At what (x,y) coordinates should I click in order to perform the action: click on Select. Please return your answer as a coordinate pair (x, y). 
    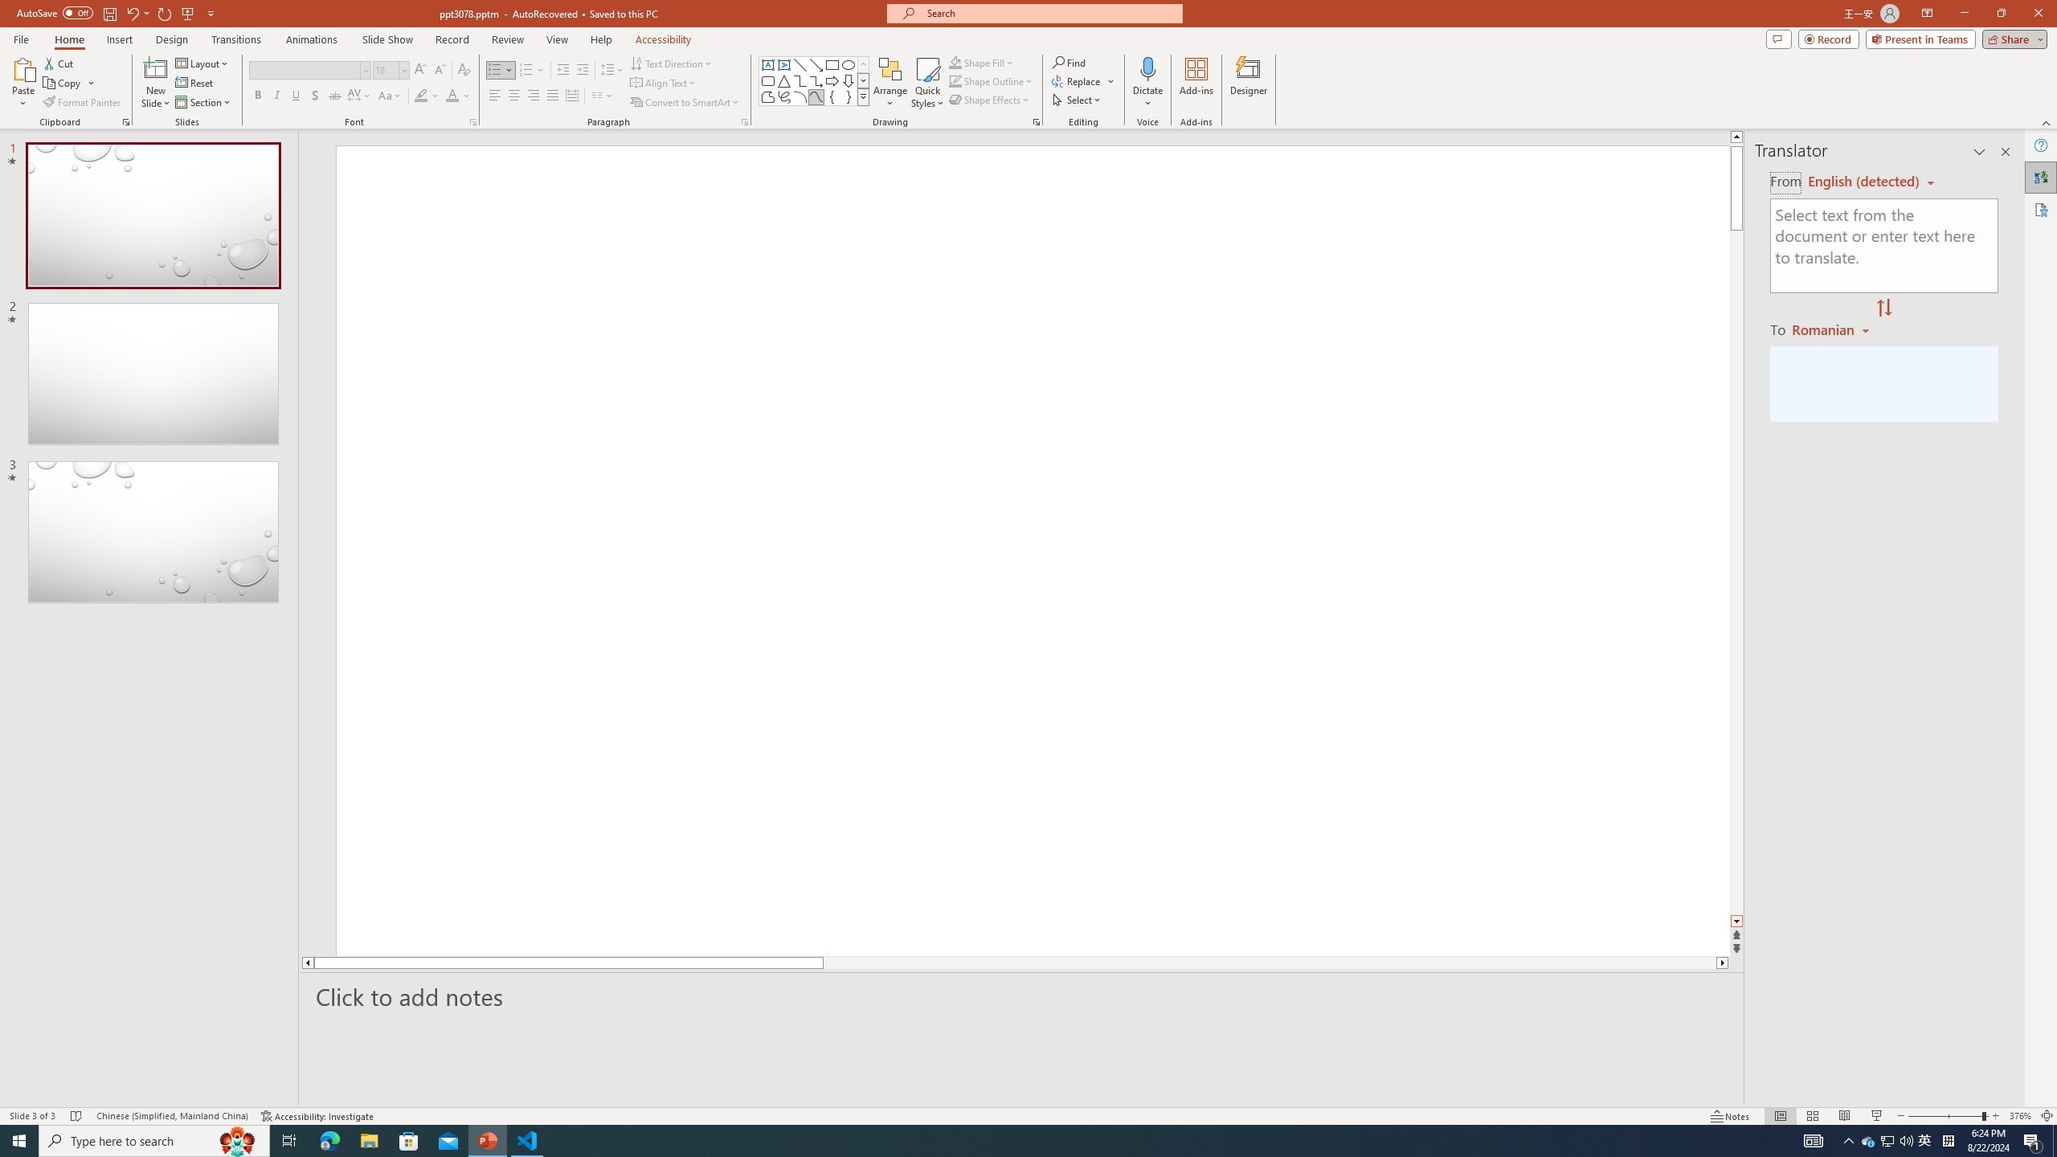
    Looking at the image, I should click on (1078, 100).